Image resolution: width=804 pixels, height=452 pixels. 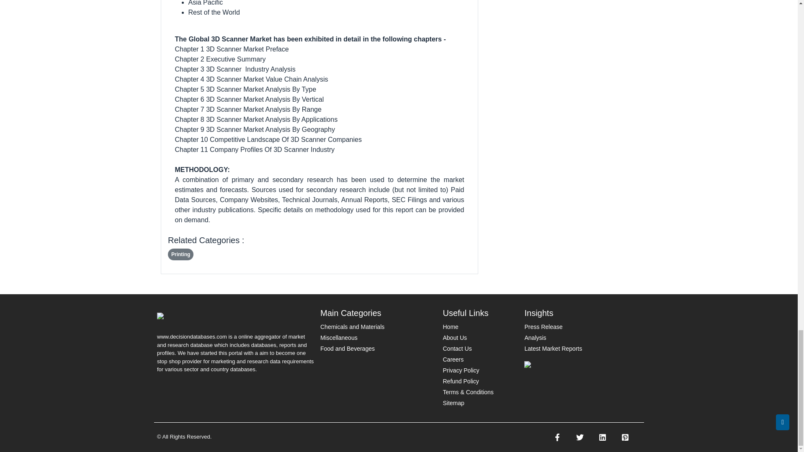 What do you see at coordinates (535, 338) in the screenshot?
I see `Analysis` at bounding box center [535, 338].